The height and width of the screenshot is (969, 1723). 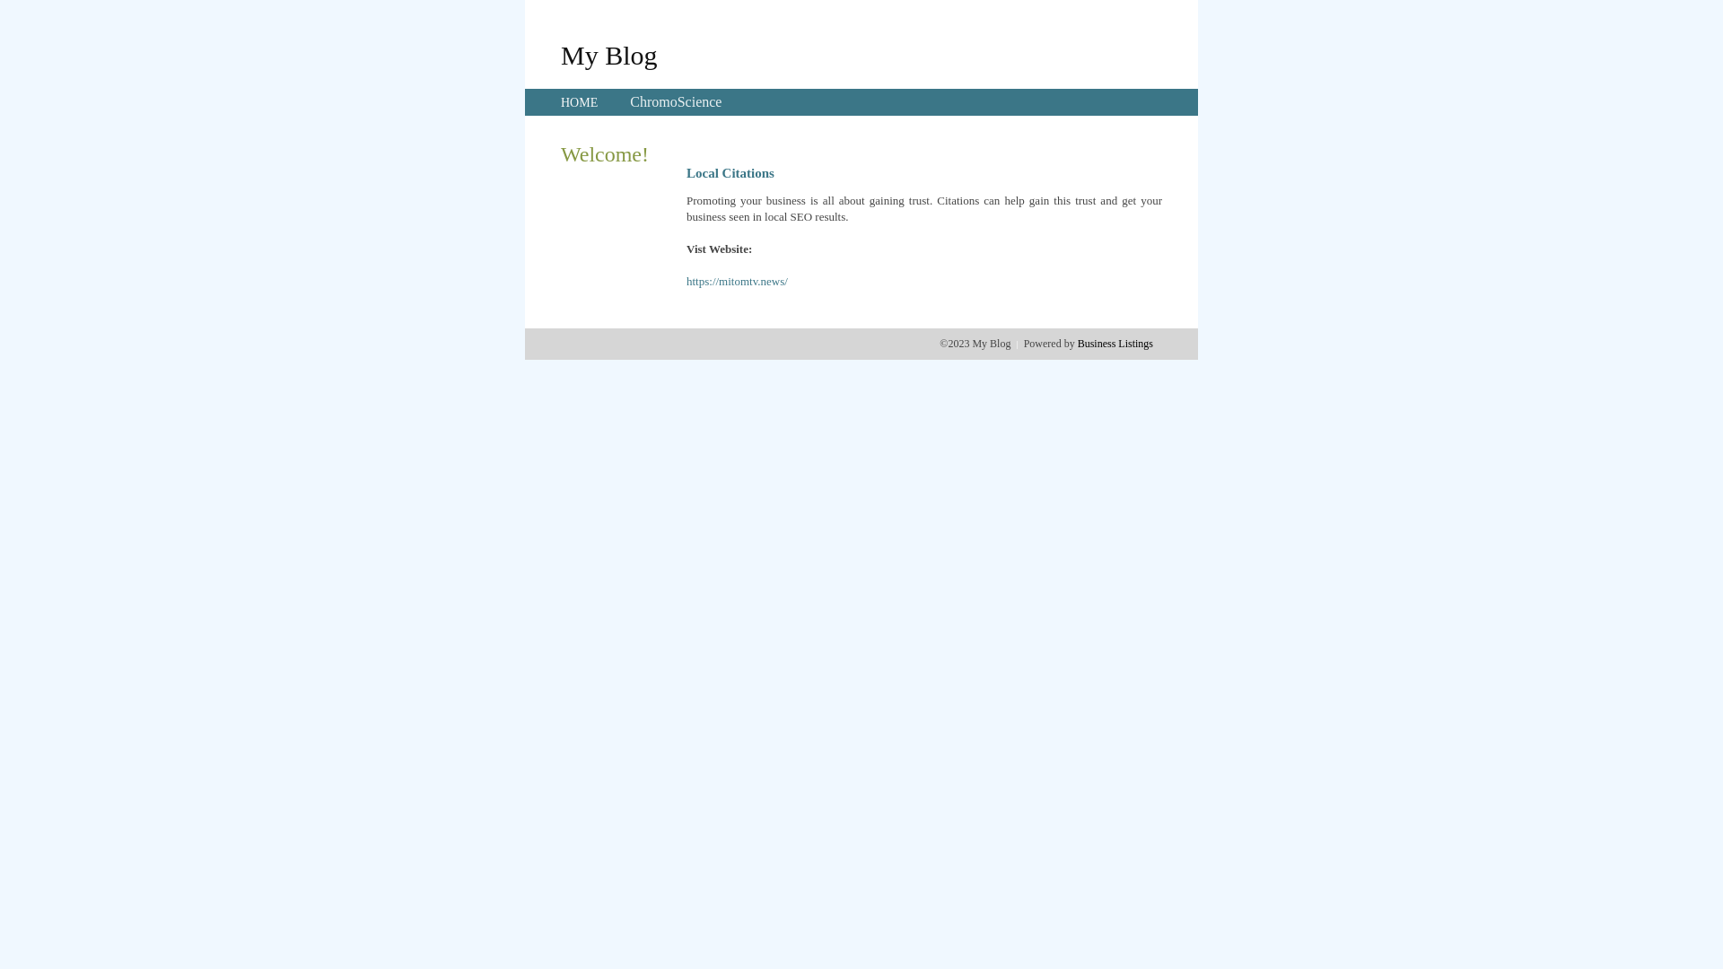 What do you see at coordinates (1115, 344) in the screenshot?
I see `Business Listings` at bounding box center [1115, 344].